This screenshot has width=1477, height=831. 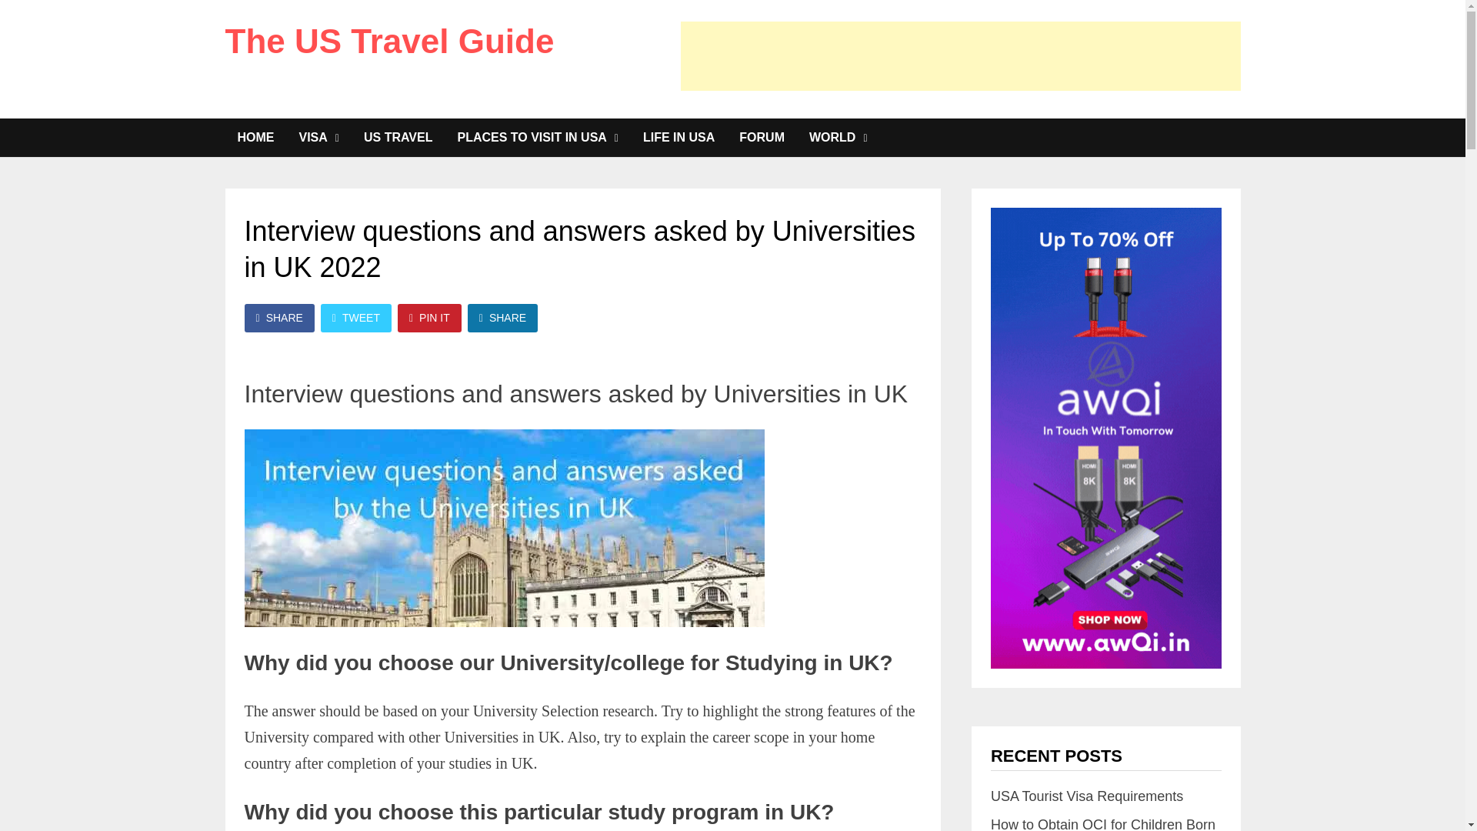 What do you see at coordinates (960, 55) in the screenshot?
I see `Advertisement` at bounding box center [960, 55].